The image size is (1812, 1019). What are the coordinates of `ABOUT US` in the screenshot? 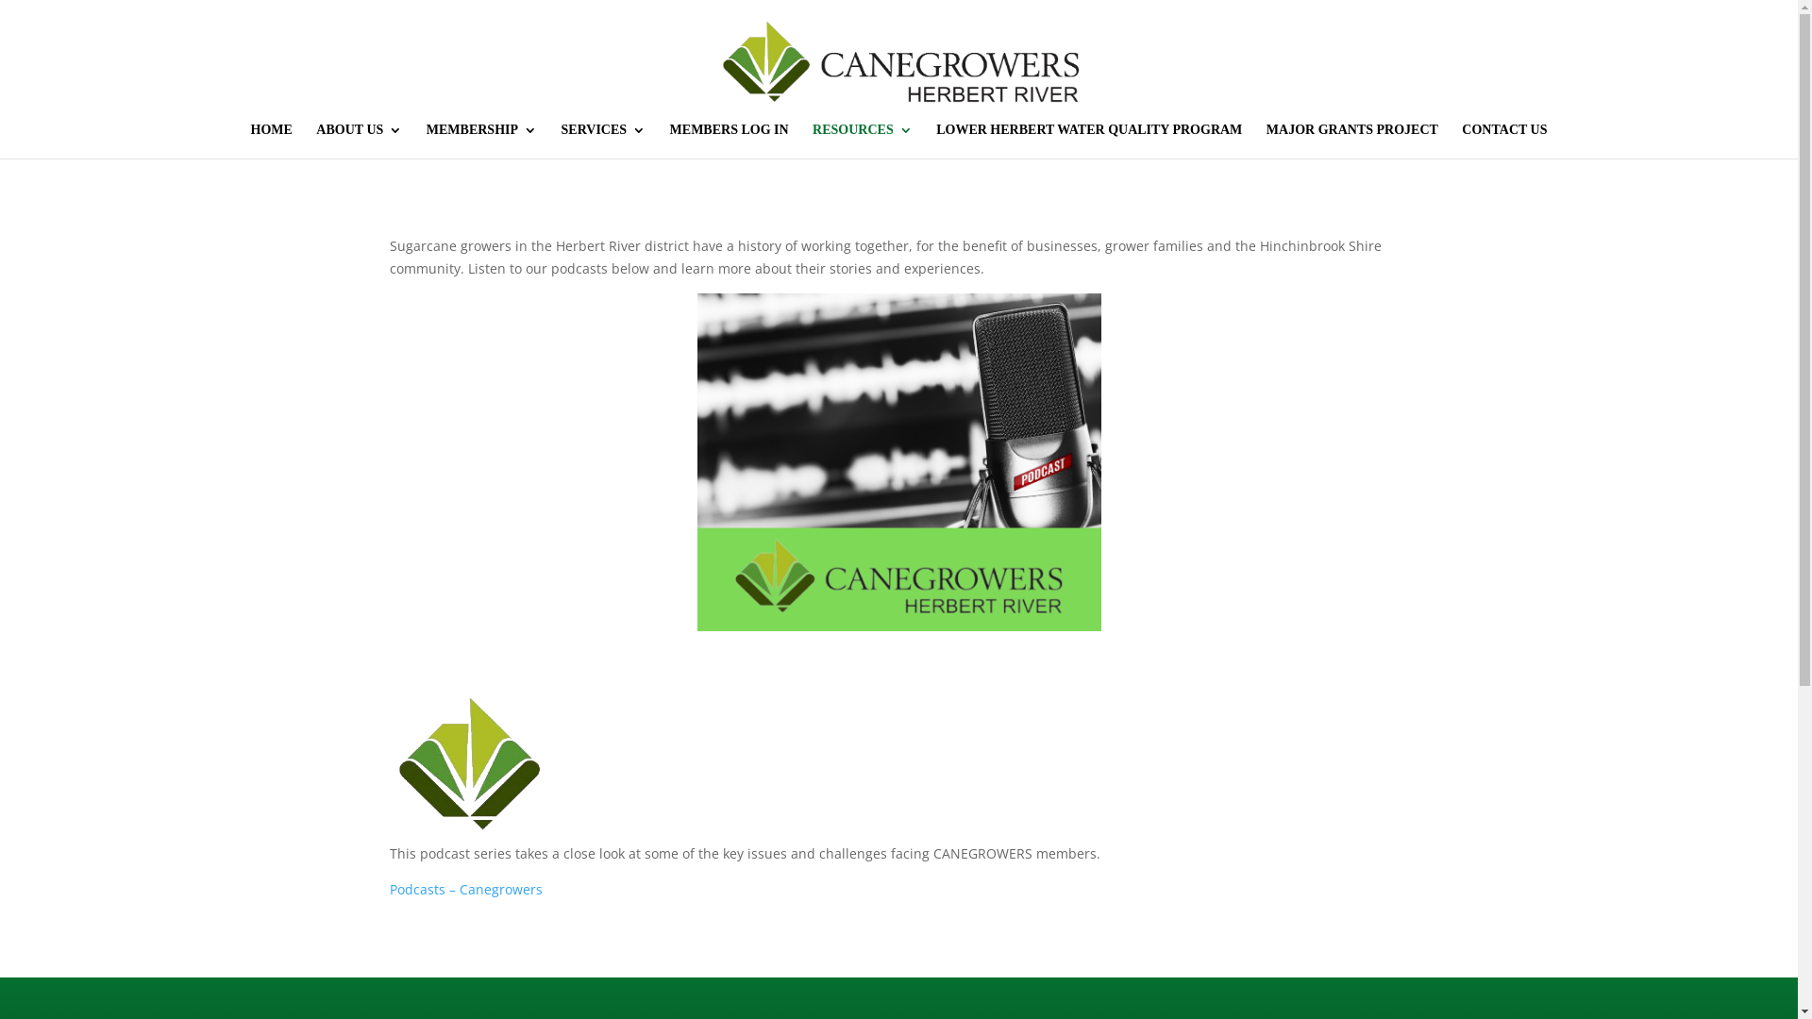 It's located at (359, 142).